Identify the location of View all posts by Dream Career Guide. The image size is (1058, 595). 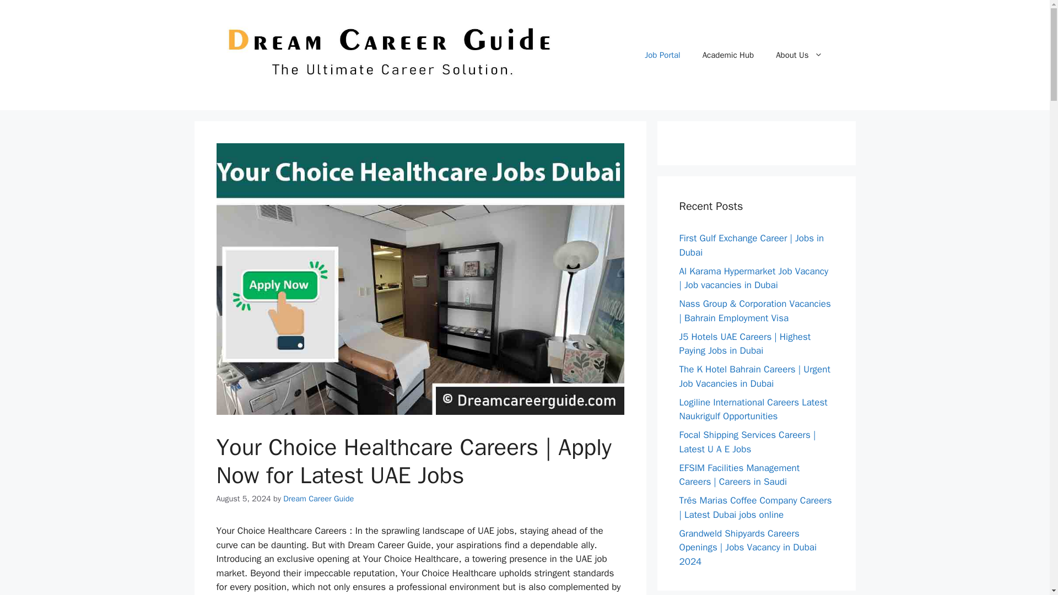
(319, 498).